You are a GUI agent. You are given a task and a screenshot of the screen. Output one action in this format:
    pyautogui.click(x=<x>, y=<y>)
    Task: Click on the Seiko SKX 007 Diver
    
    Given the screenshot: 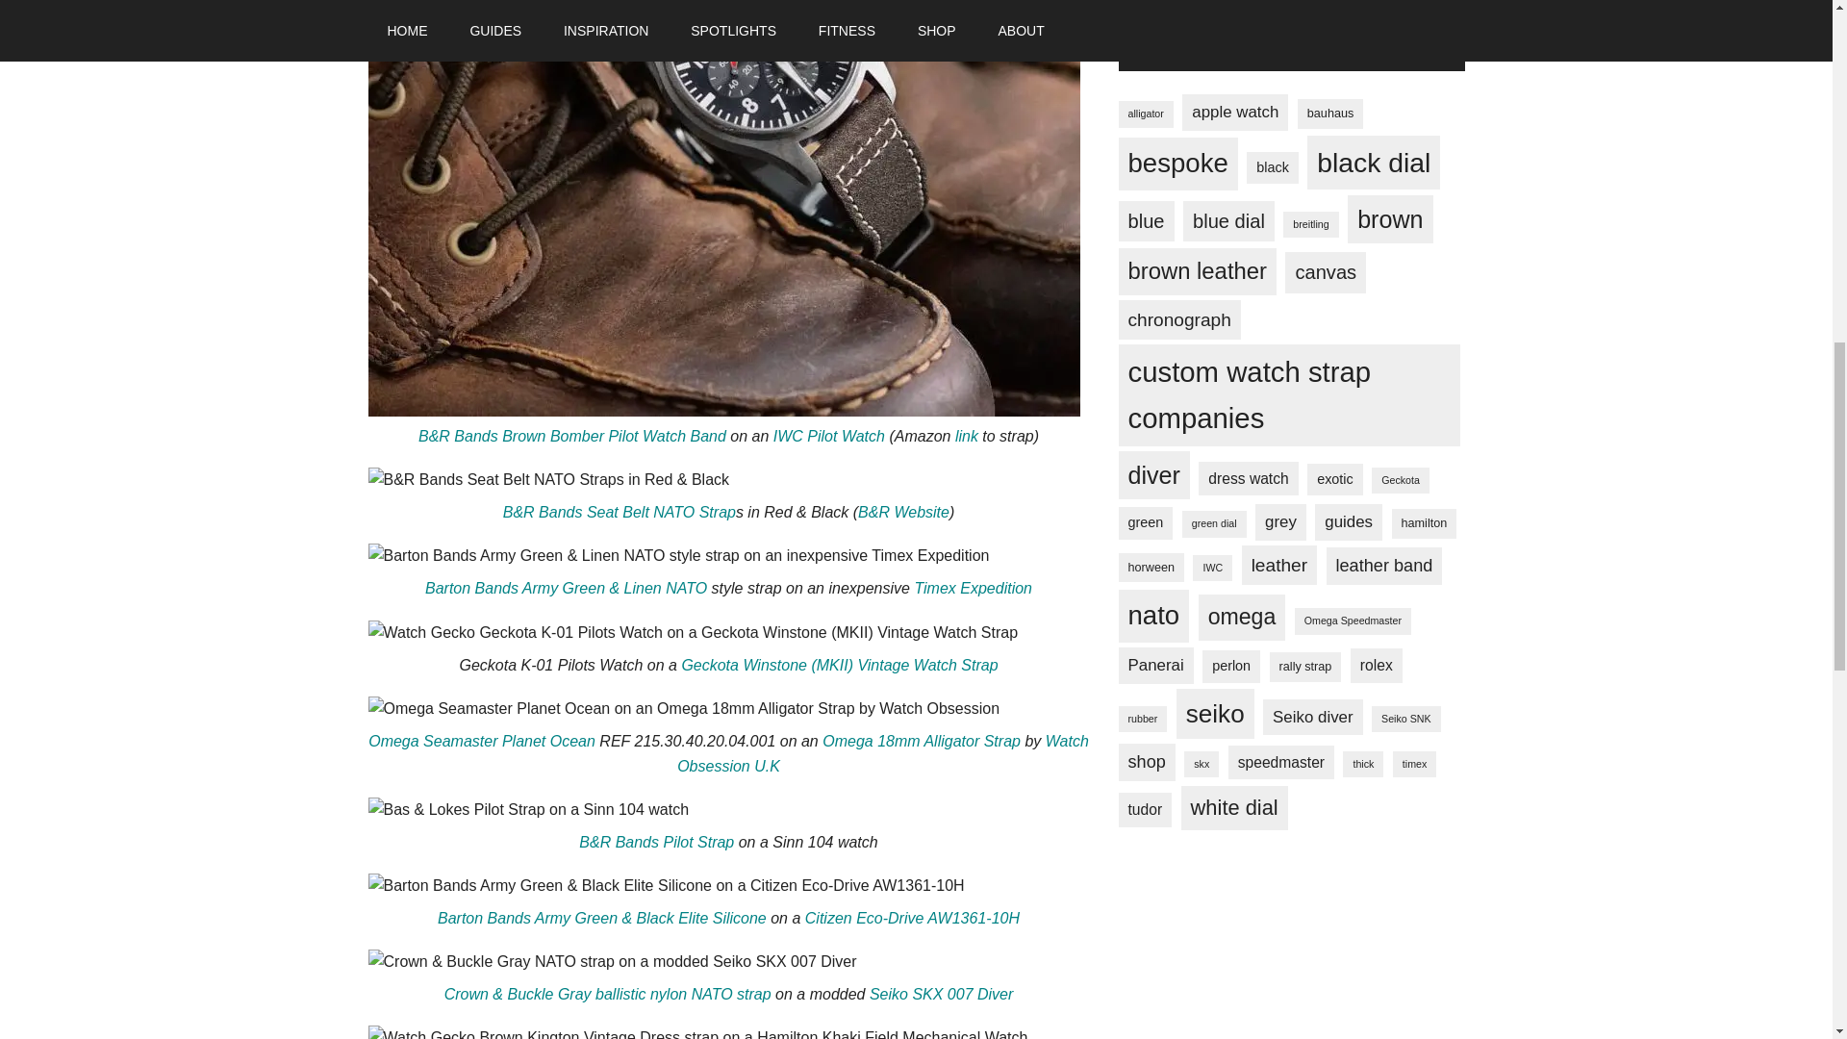 What is the action you would take?
    pyautogui.click(x=941, y=994)
    